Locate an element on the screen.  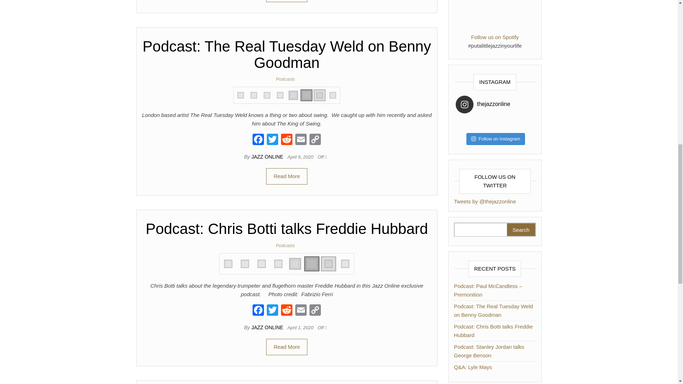
Podcasts is located at coordinates (287, 245).